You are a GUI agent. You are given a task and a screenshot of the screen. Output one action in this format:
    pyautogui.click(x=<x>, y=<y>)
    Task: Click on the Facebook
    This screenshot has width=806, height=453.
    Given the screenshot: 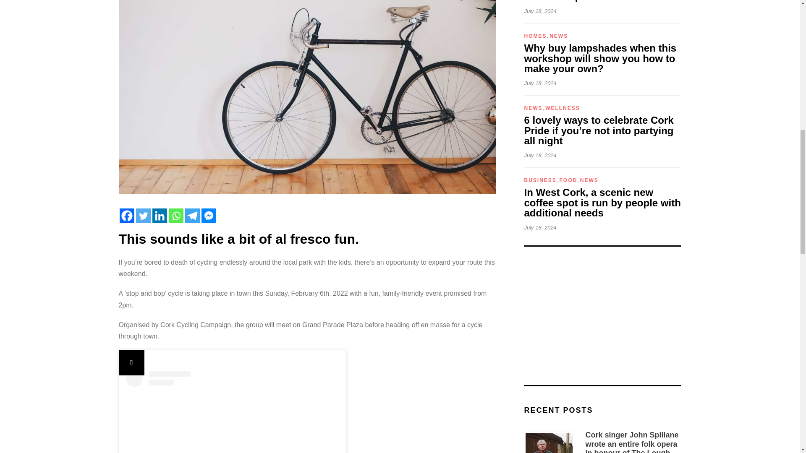 What is the action you would take?
    pyautogui.click(x=126, y=216)
    